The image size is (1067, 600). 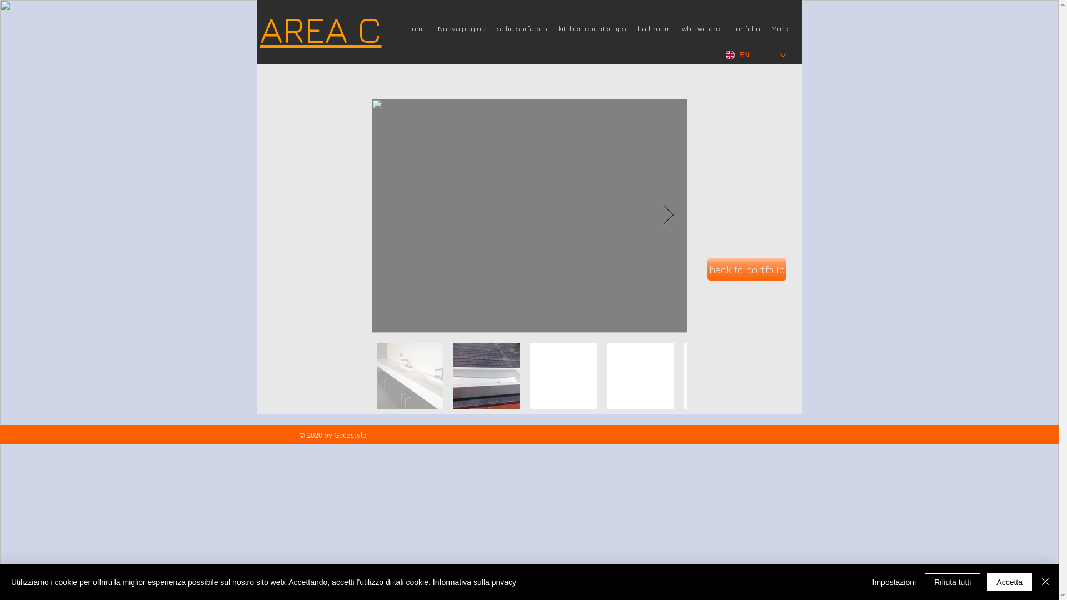 I want to click on portfolio, so click(x=746, y=29).